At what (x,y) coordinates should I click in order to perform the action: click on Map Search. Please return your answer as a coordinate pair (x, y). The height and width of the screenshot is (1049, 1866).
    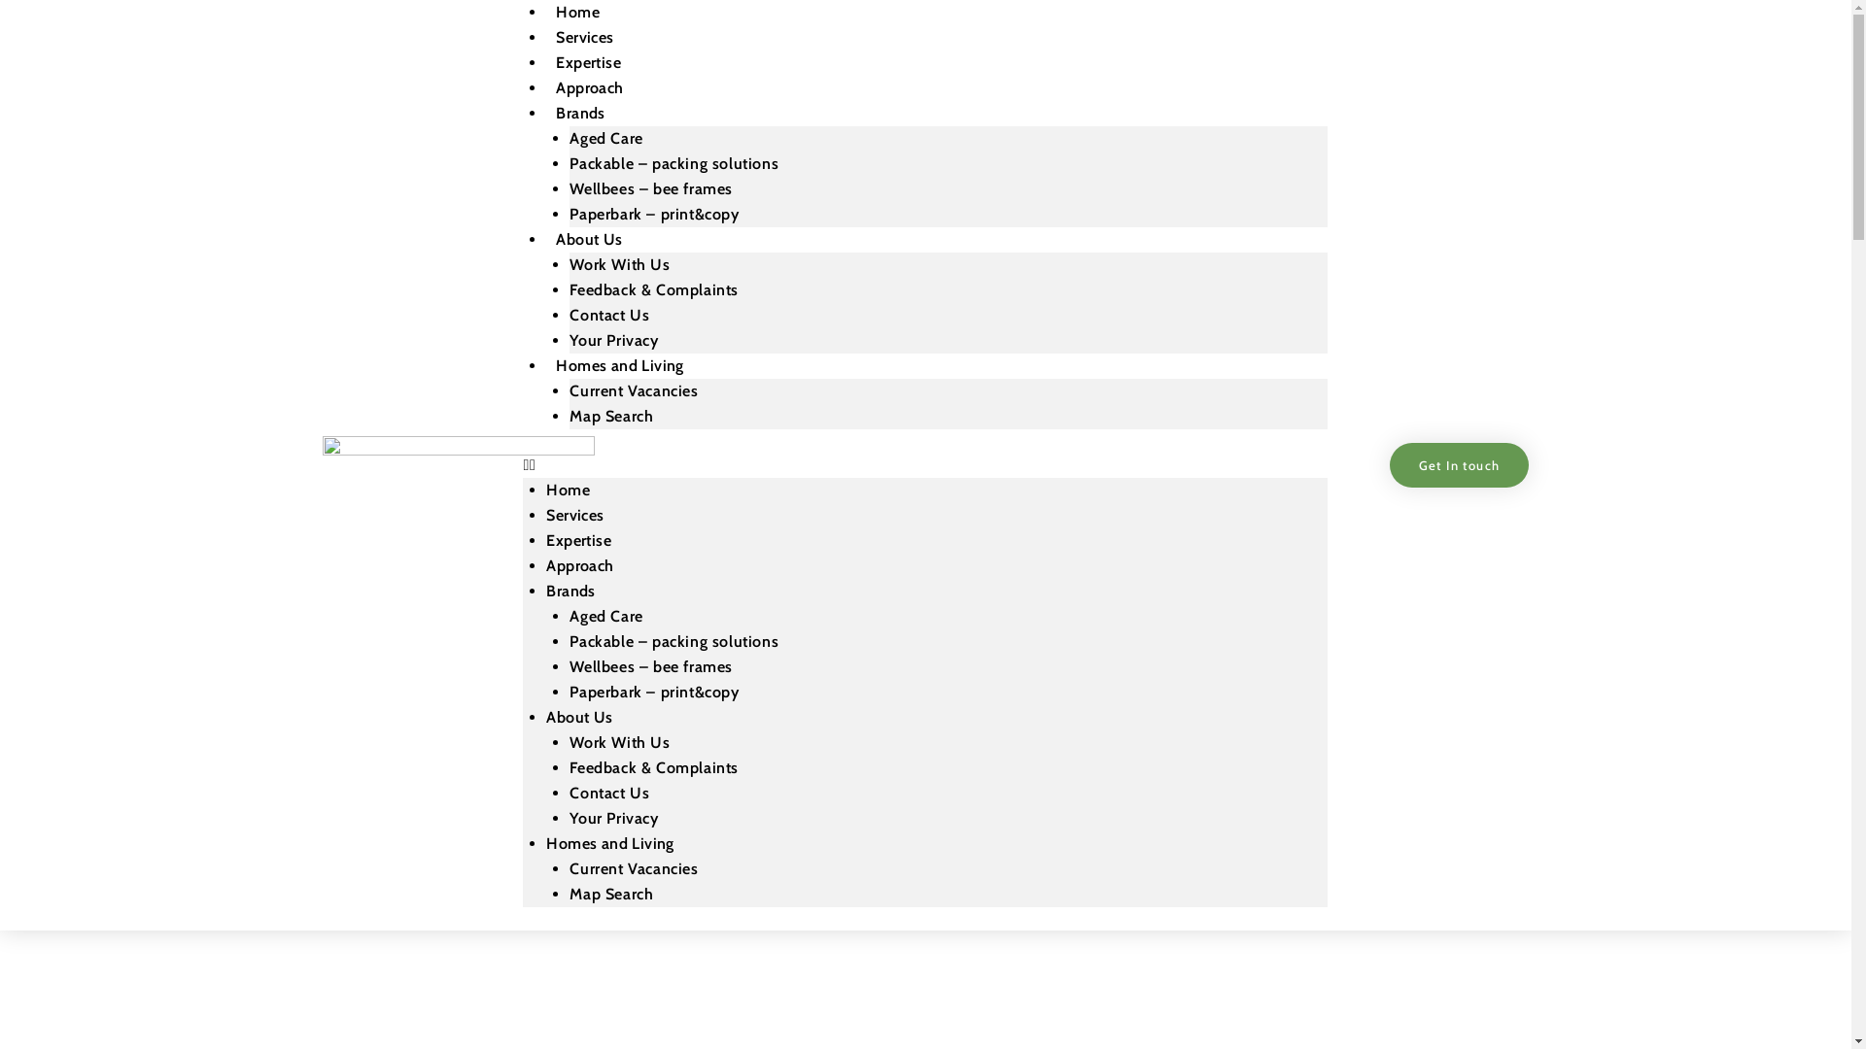
    Looking at the image, I should click on (611, 416).